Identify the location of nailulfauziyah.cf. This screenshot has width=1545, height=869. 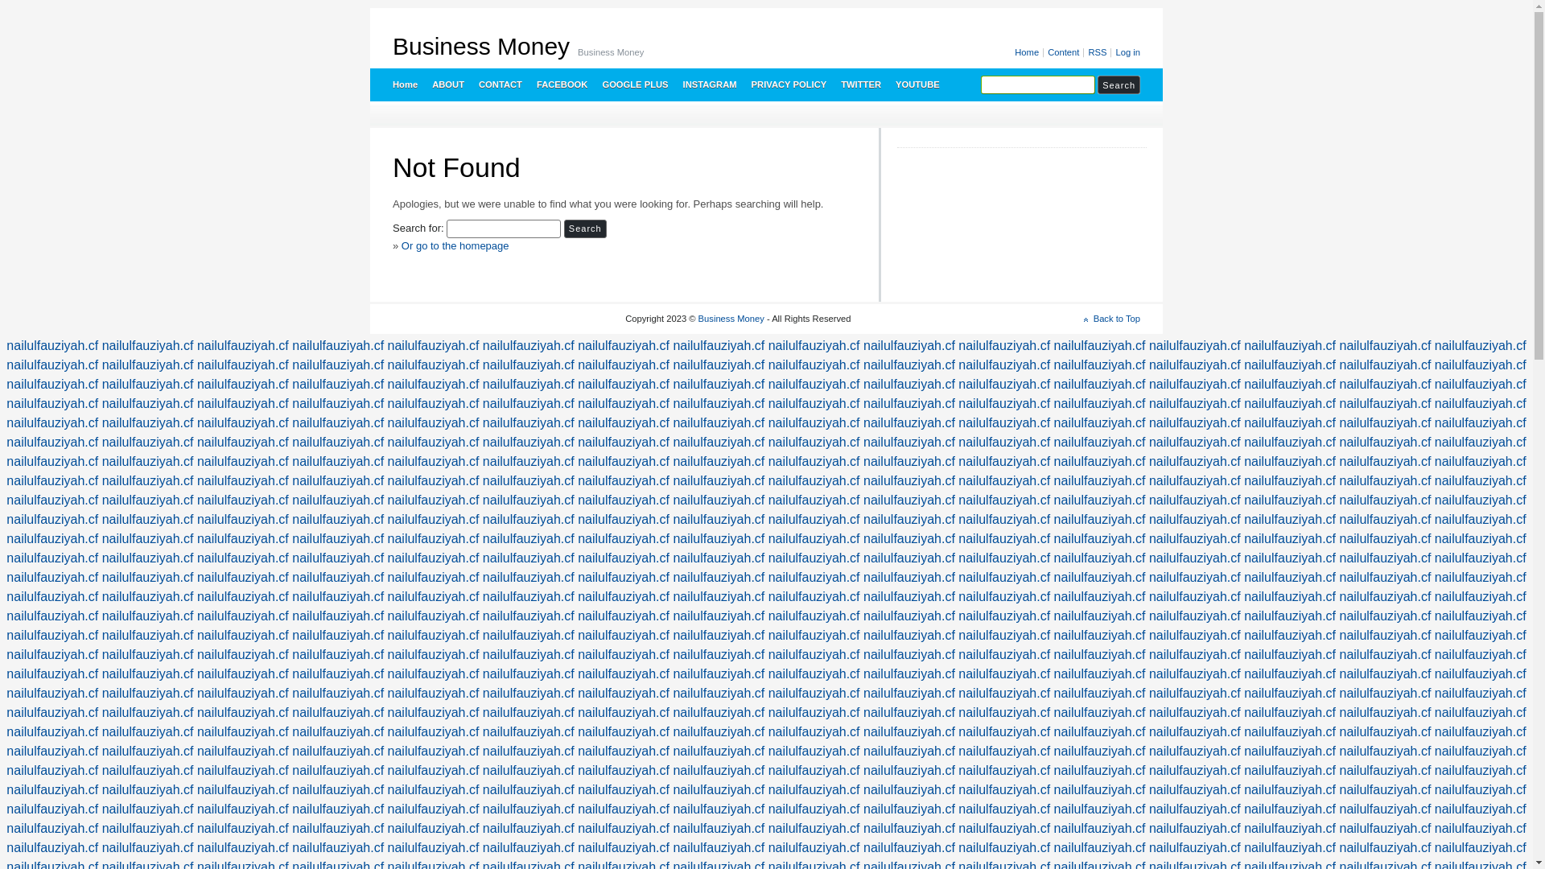
(624, 712).